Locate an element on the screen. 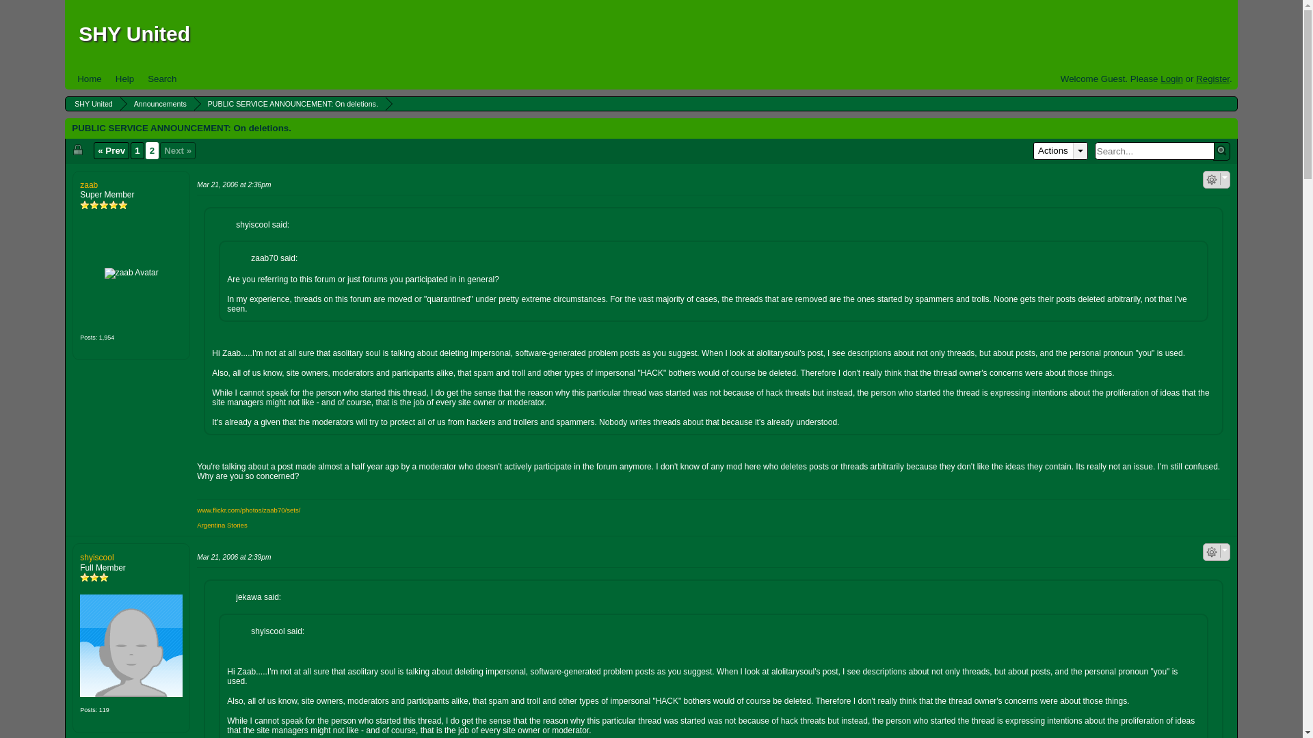 The image size is (1313, 738). Announcements is located at coordinates (158, 104).